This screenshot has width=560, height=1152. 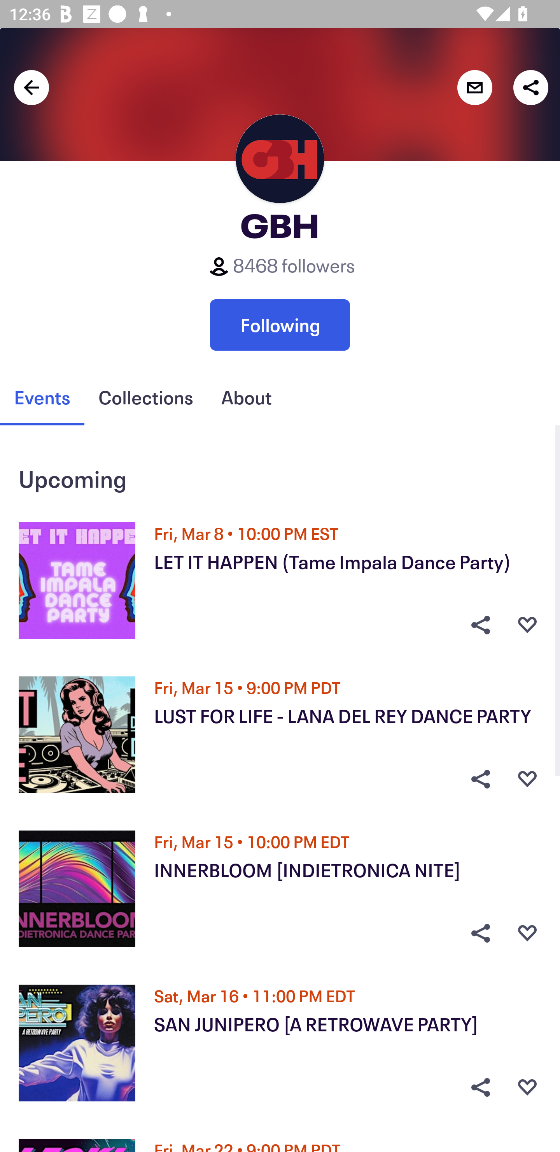 What do you see at coordinates (474, 87) in the screenshot?
I see `Contact organizer` at bounding box center [474, 87].